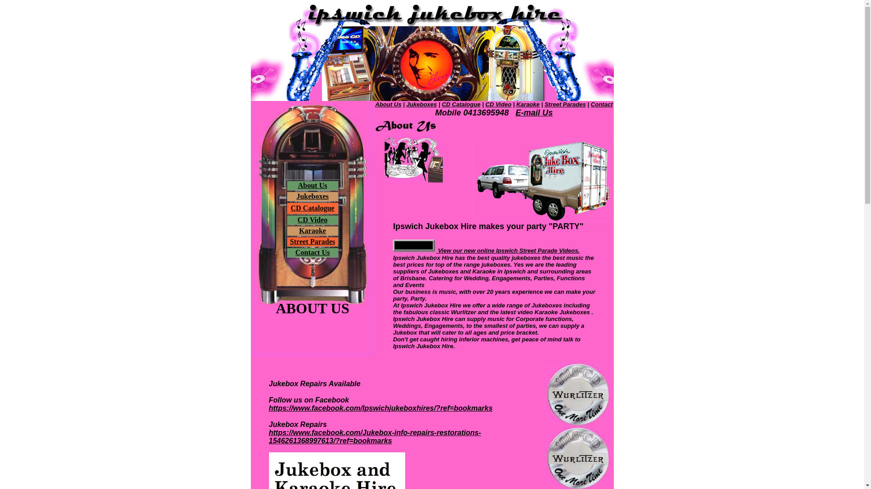 The width and height of the screenshot is (871, 489). Describe the element at coordinates (461, 104) in the screenshot. I see `CD Catalogue` at that location.